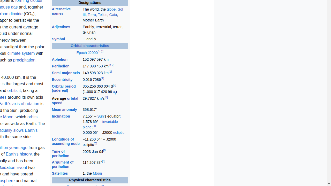 This screenshot has width=331, height=186. What do you see at coordinates (97, 14) in the screenshot?
I see `Terra, Tellus` at bounding box center [97, 14].